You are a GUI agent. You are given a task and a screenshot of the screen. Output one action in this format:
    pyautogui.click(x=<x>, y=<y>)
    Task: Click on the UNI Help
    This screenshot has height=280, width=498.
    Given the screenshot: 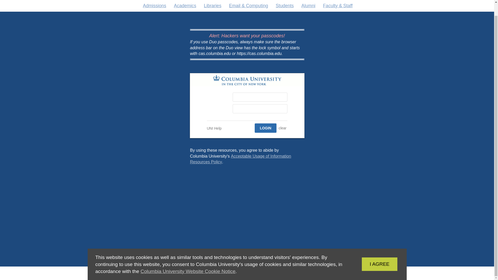 What is the action you would take?
    pyautogui.click(x=214, y=128)
    